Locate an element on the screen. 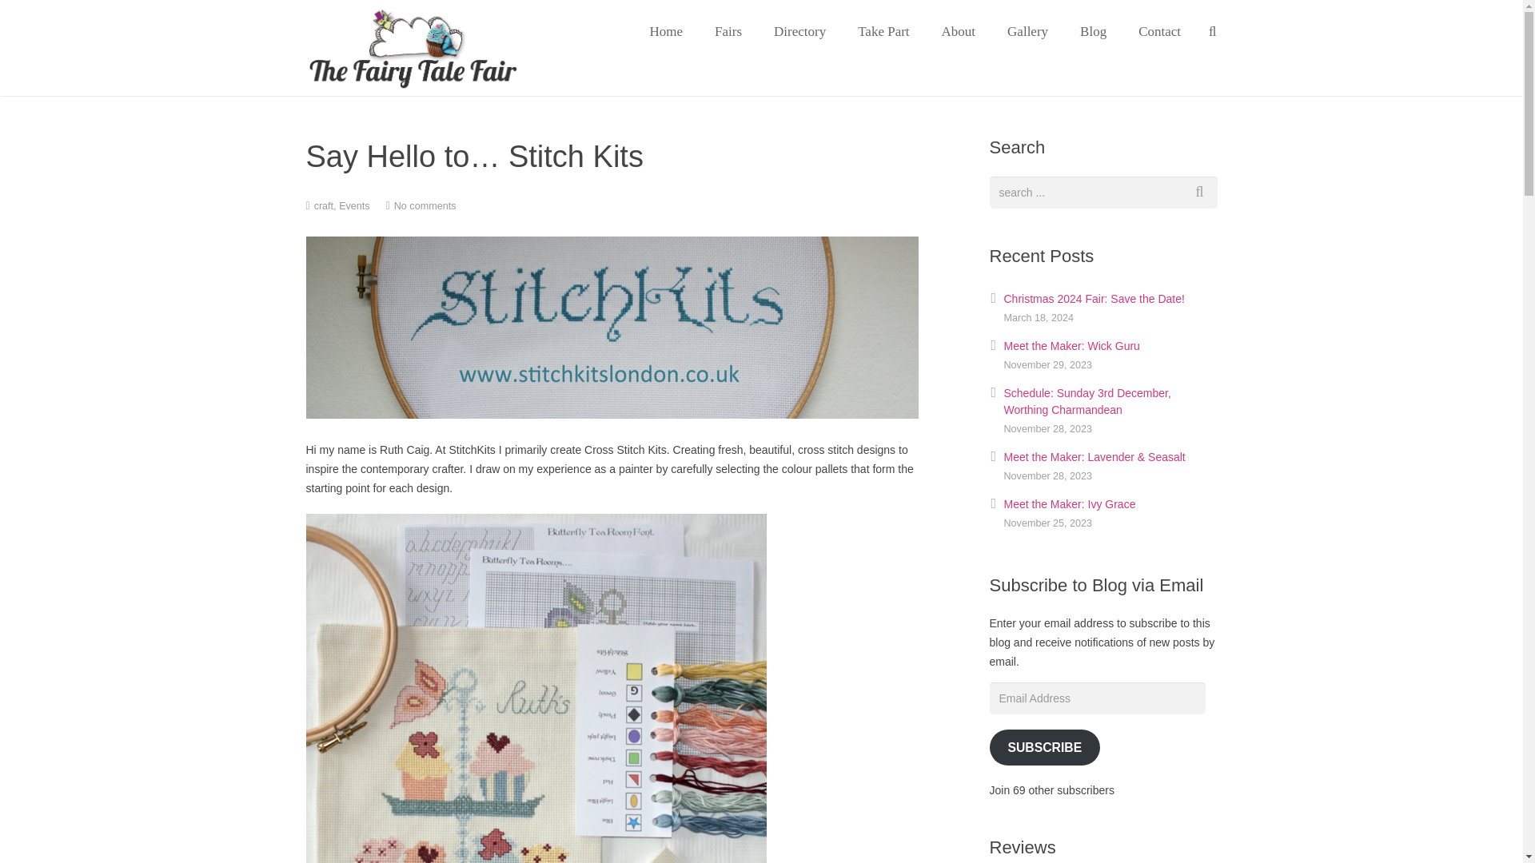 The image size is (1535, 863). Christmas 2024 Fair: Save the Date! is located at coordinates (1094, 299).